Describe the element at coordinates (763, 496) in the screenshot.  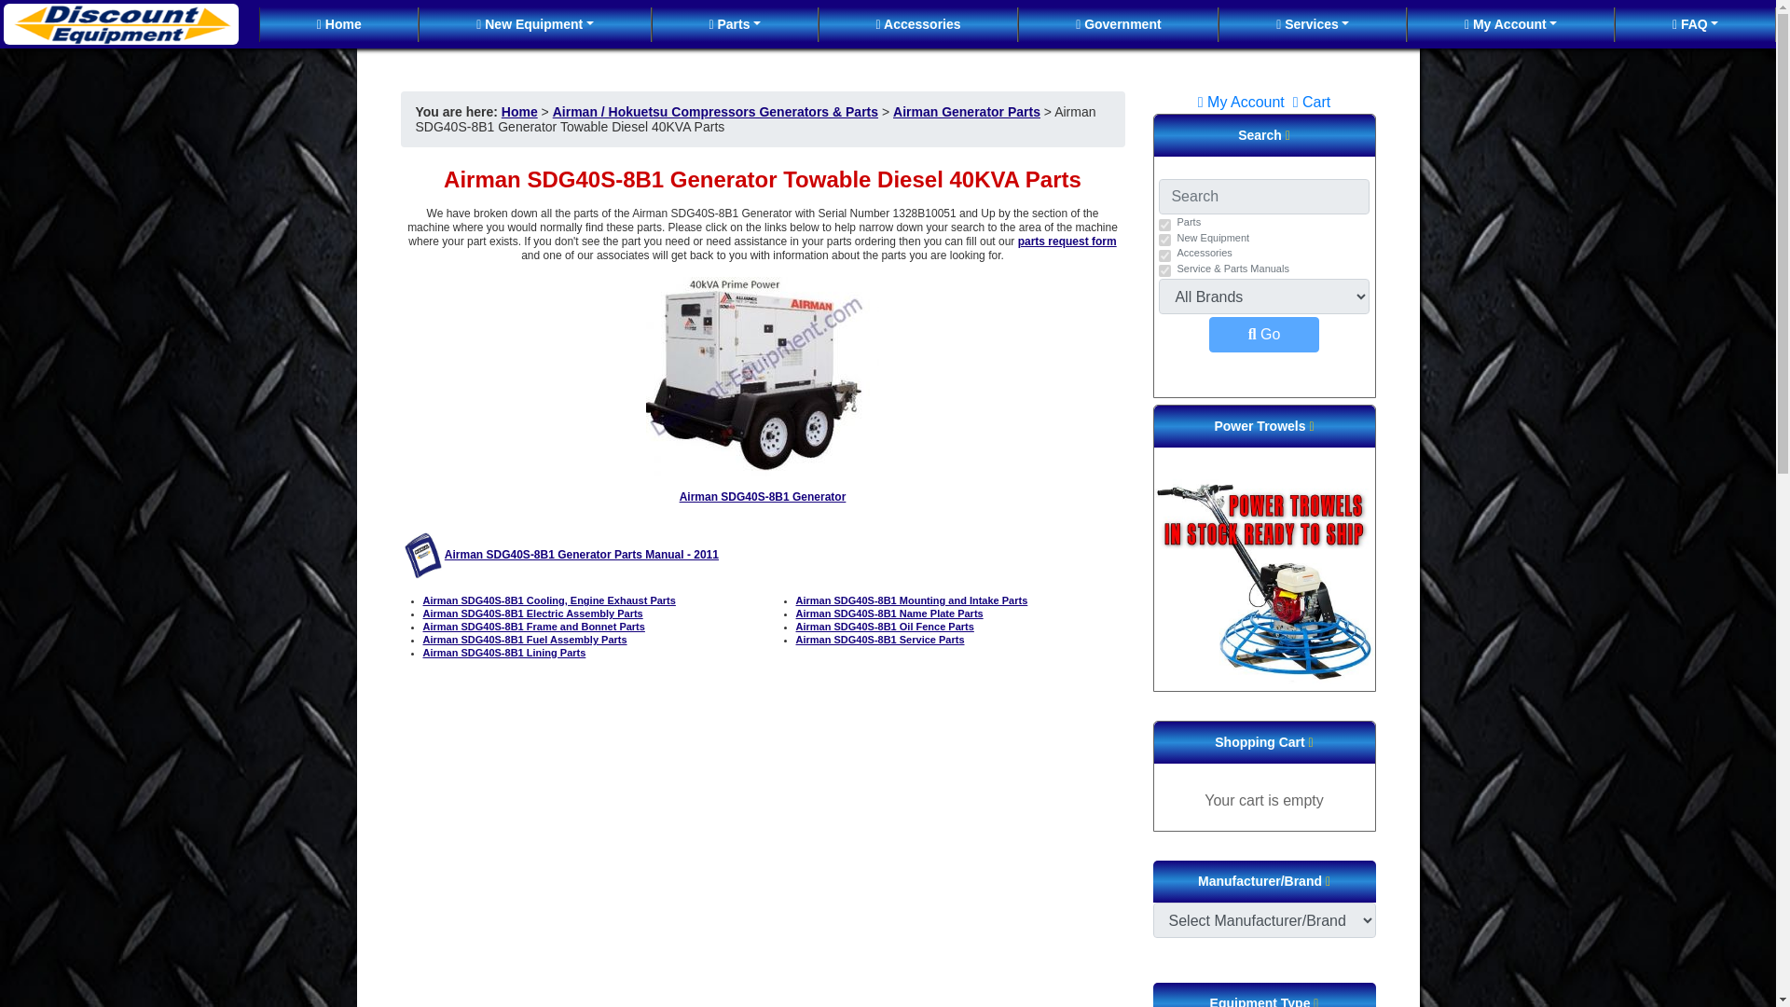
I see `Airman SDG40S-8B1 Generator` at that location.